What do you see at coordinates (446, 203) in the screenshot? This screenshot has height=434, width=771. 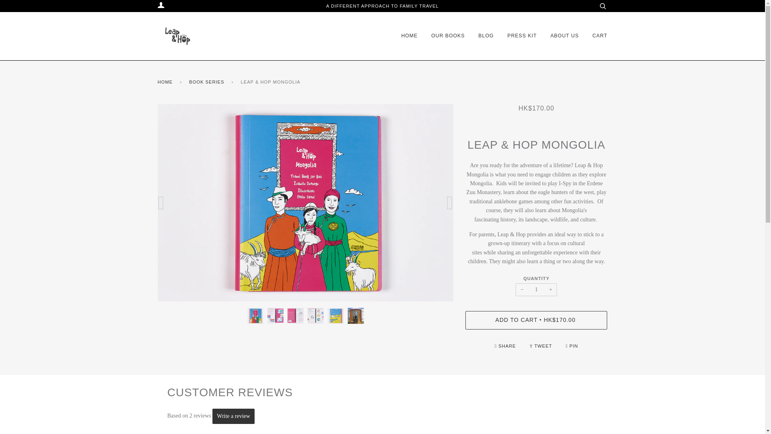 I see `Next` at bounding box center [446, 203].